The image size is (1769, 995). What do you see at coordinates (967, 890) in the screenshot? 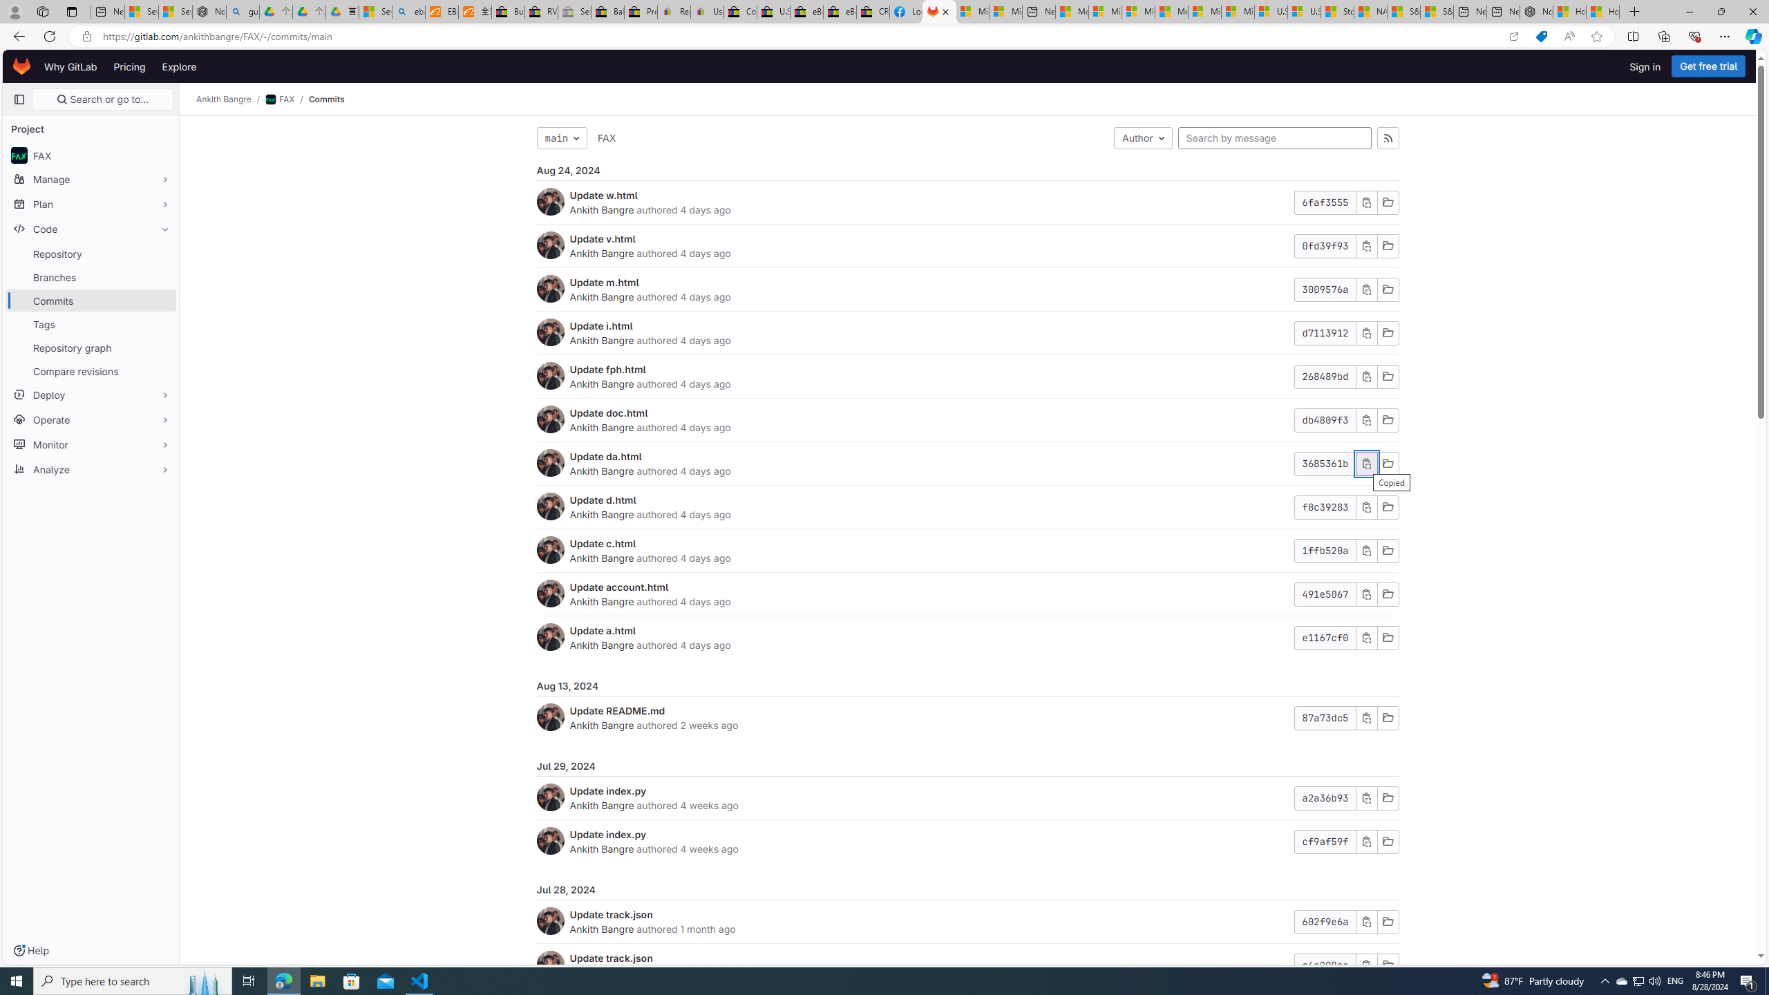
I see `Jul 28, 2024` at bounding box center [967, 890].